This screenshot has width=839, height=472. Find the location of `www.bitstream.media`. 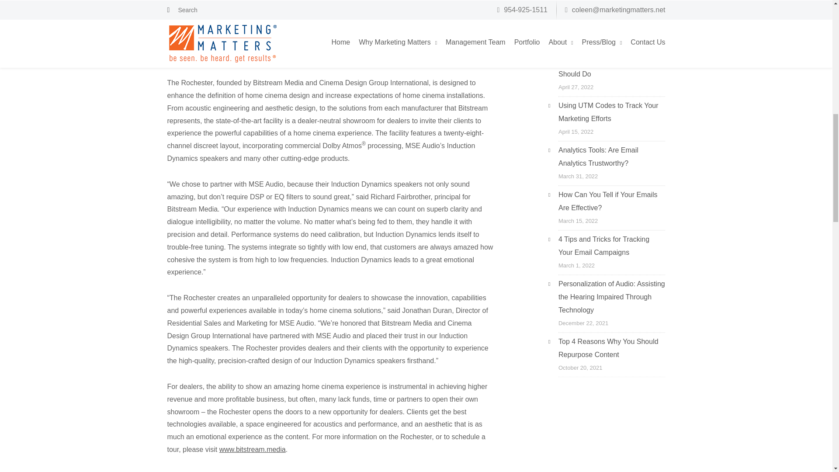

www.bitstream.media is located at coordinates (253, 449).